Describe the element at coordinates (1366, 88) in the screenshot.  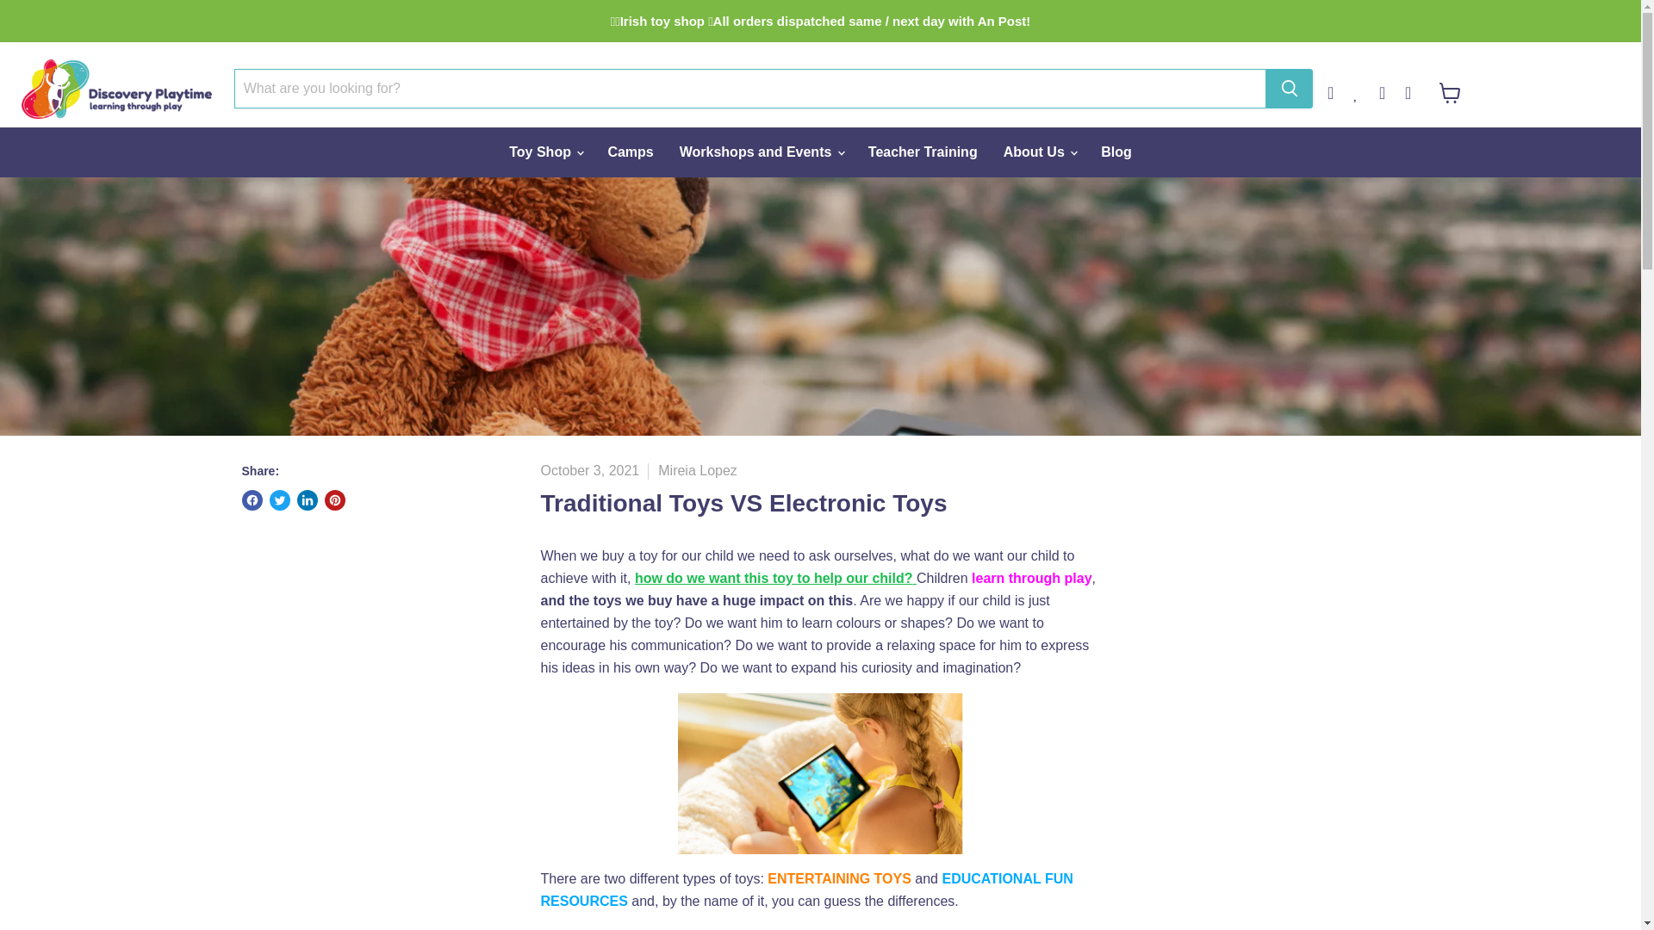
I see `wishlist` at that location.